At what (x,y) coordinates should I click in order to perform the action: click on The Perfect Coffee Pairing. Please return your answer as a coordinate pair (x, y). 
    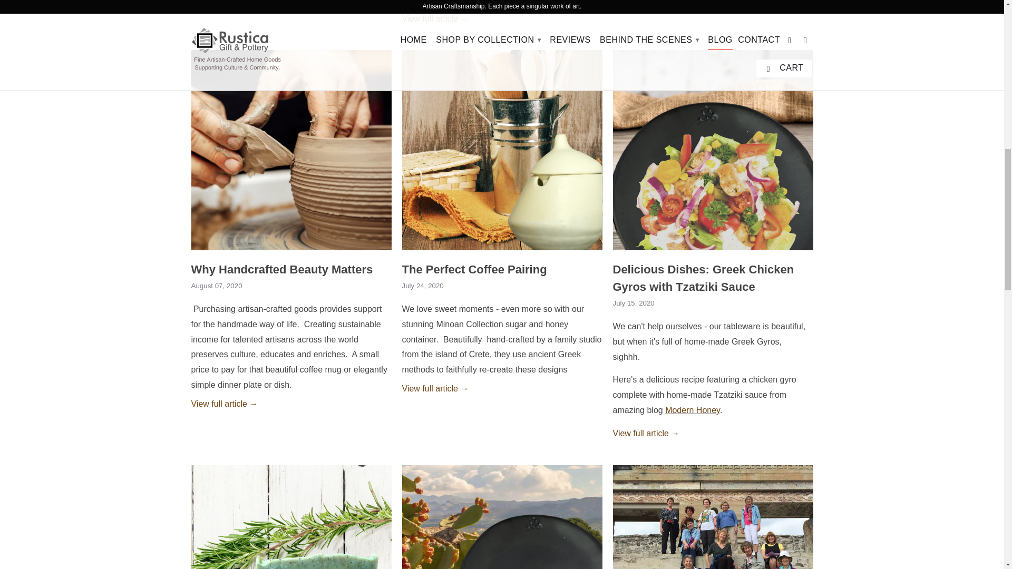
    Looking at the image, I should click on (502, 252).